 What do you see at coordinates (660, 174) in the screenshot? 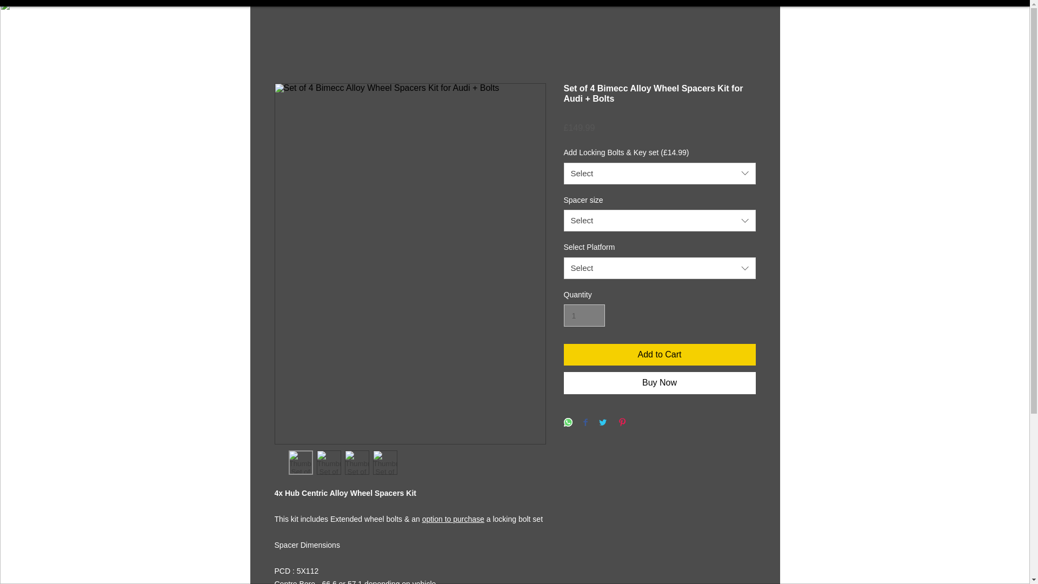
I see `Select` at bounding box center [660, 174].